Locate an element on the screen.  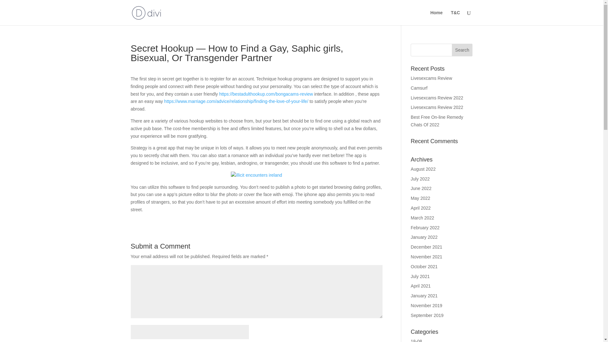
Best Free On-line Remedy Chats Of 2022 is located at coordinates (437, 121).